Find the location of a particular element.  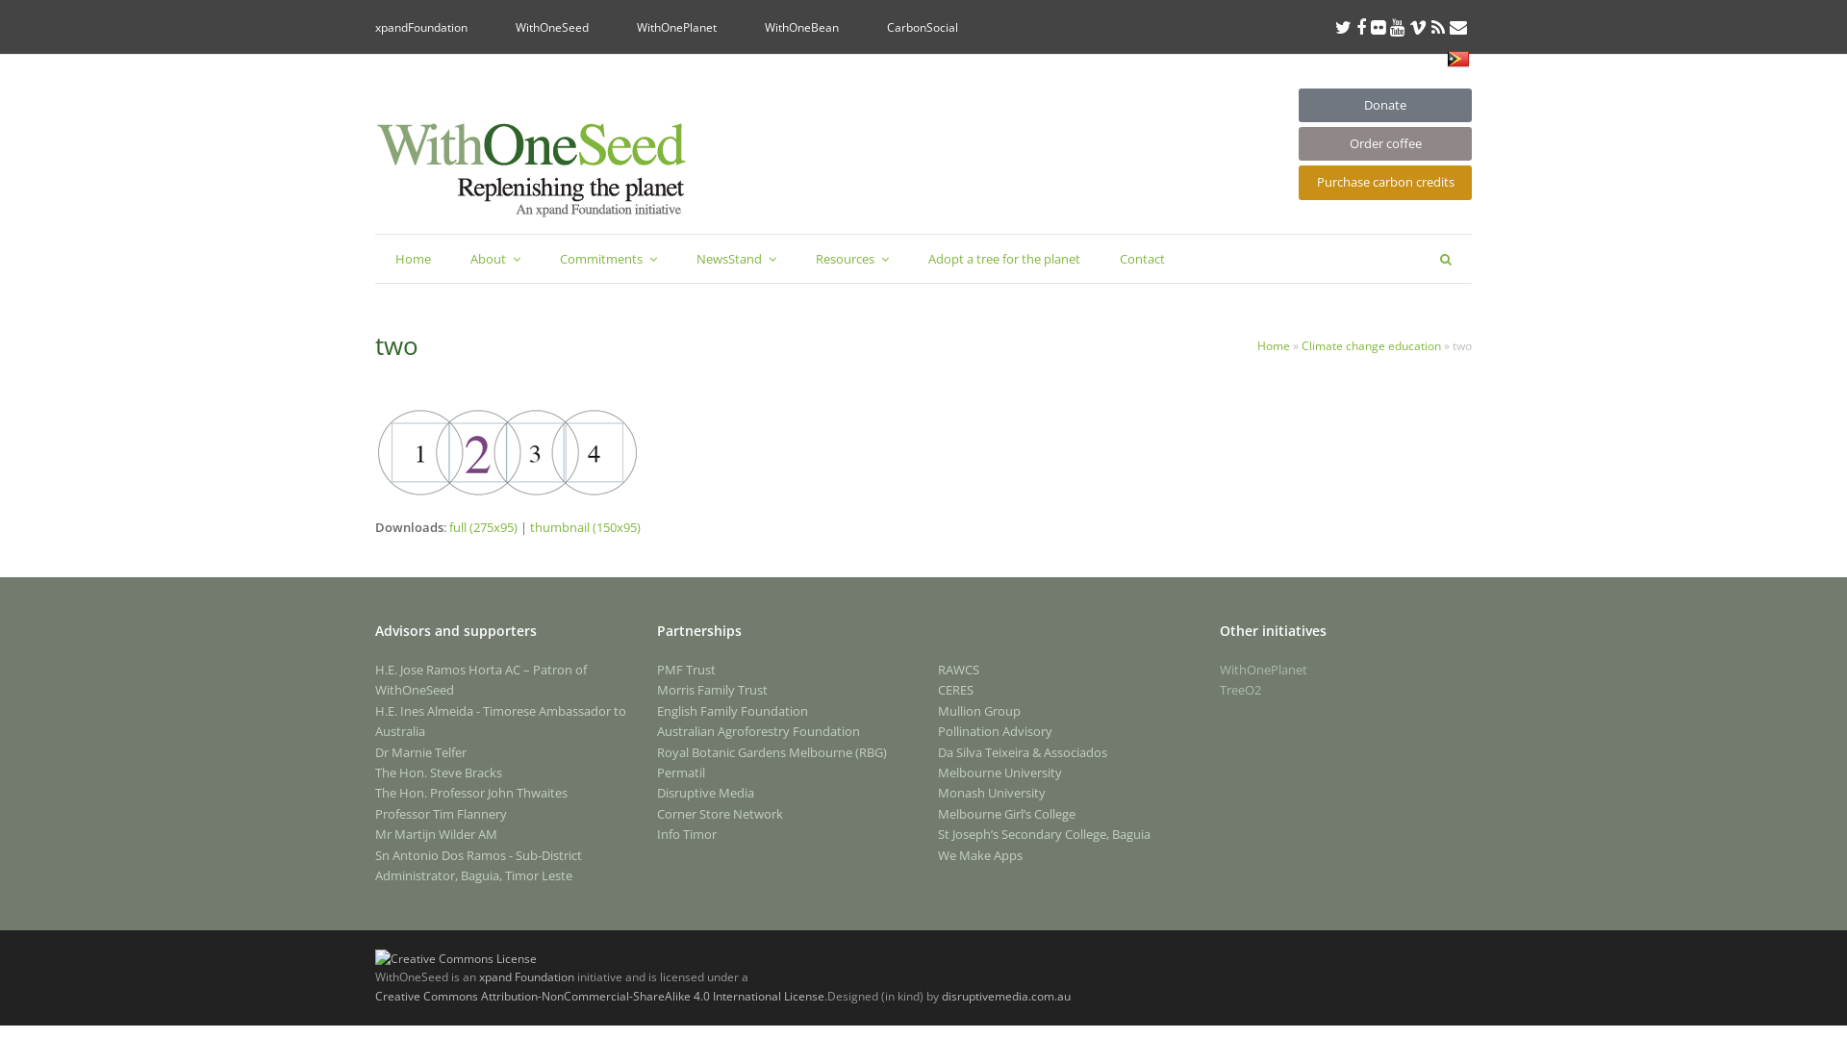

Order coffee is located at coordinates (1385, 144).